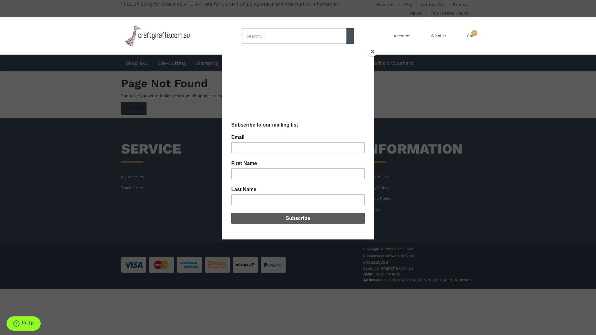 This screenshot has width=596, height=335. What do you see at coordinates (419, 177) in the screenshot?
I see `Terms of Use` at bounding box center [419, 177].